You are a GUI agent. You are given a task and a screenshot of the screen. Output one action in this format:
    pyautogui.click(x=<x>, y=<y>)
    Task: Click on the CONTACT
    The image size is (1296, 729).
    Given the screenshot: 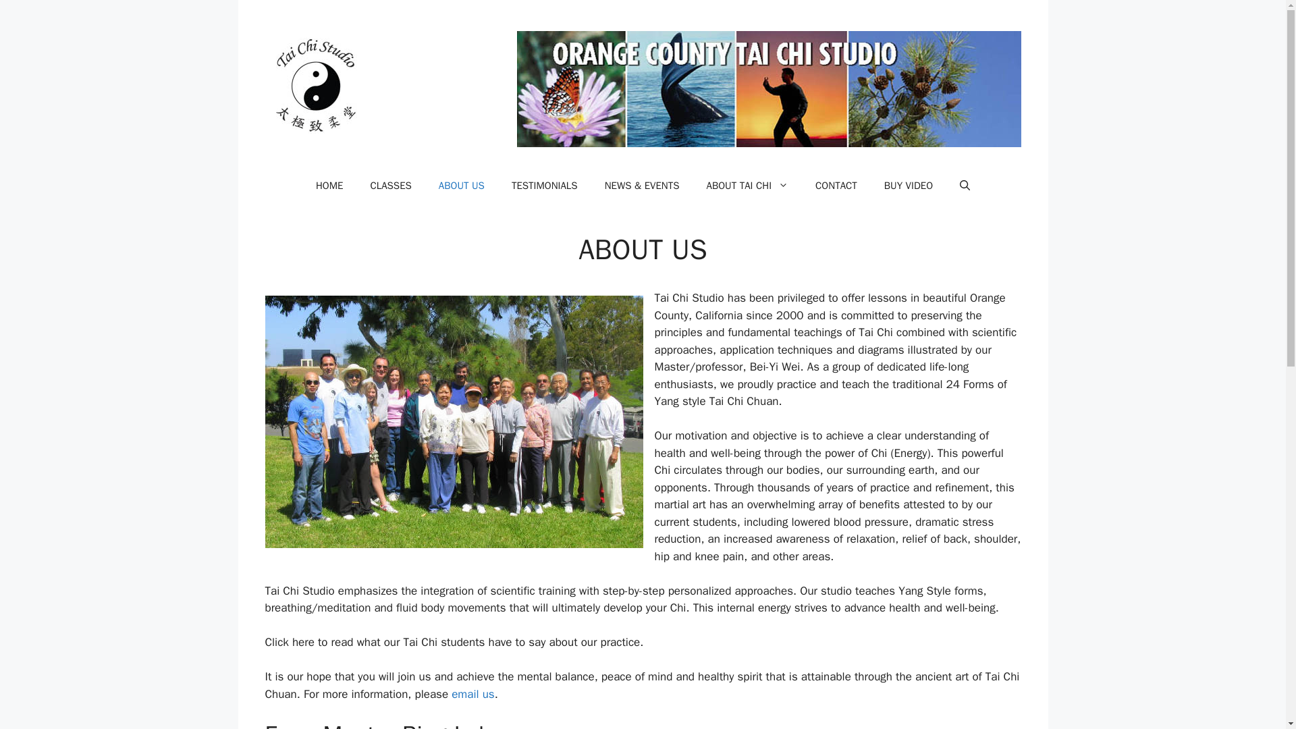 What is the action you would take?
    pyautogui.click(x=836, y=185)
    